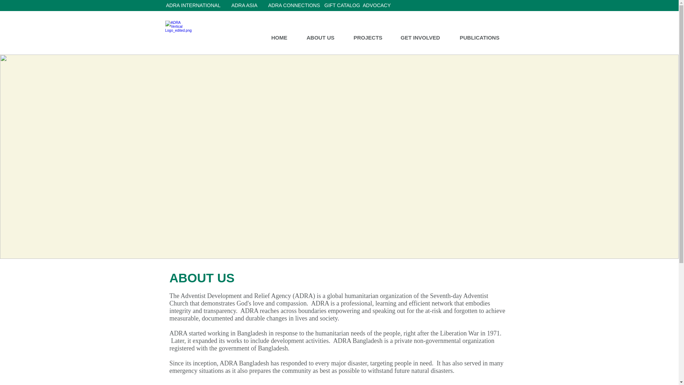 This screenshot has height=385, width=684. I want to click on ADRA ASIA, so click(244, 6).